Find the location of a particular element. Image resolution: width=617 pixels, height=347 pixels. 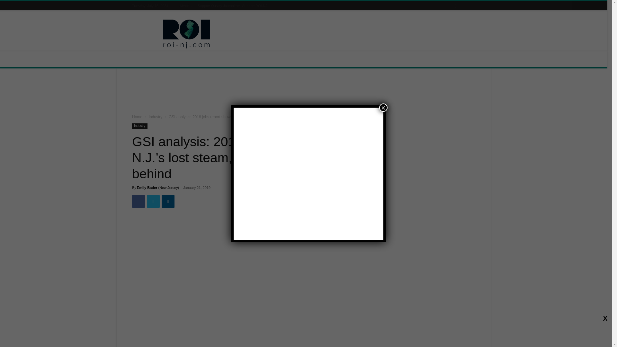

Instagram is located at coordinates (456, 6).